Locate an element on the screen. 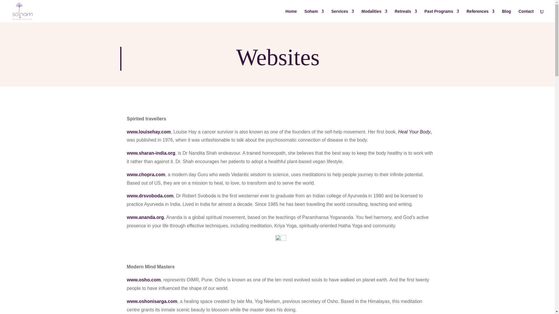  Soham is located at coordinates (314, 16).